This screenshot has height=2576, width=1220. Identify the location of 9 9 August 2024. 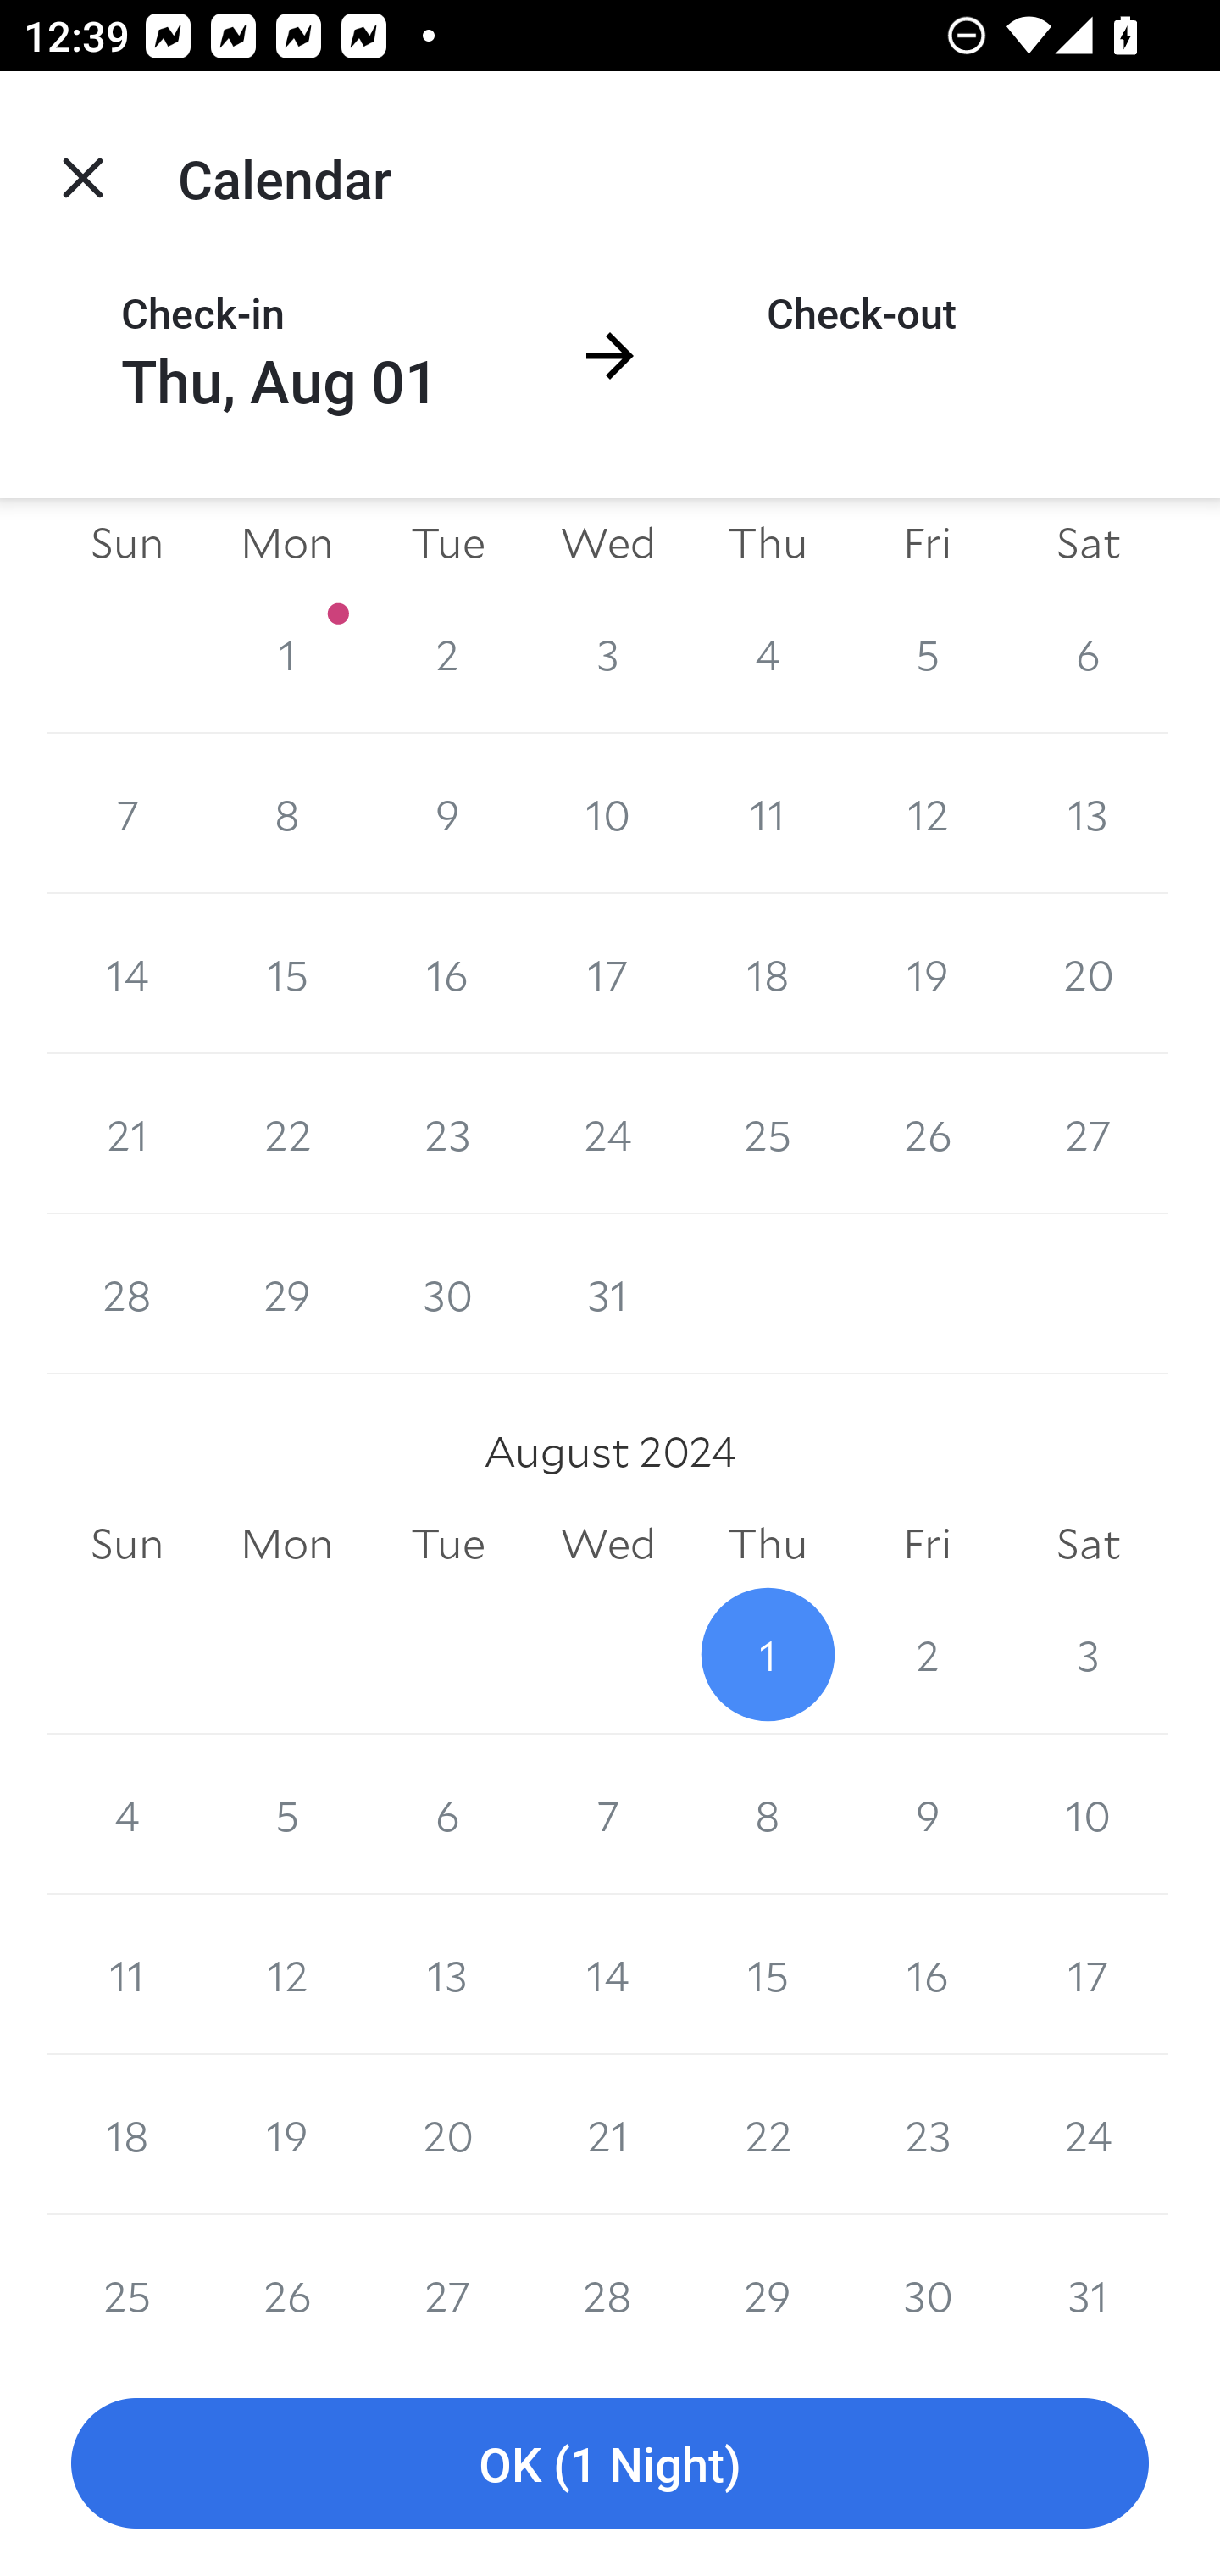
(927, 1814).